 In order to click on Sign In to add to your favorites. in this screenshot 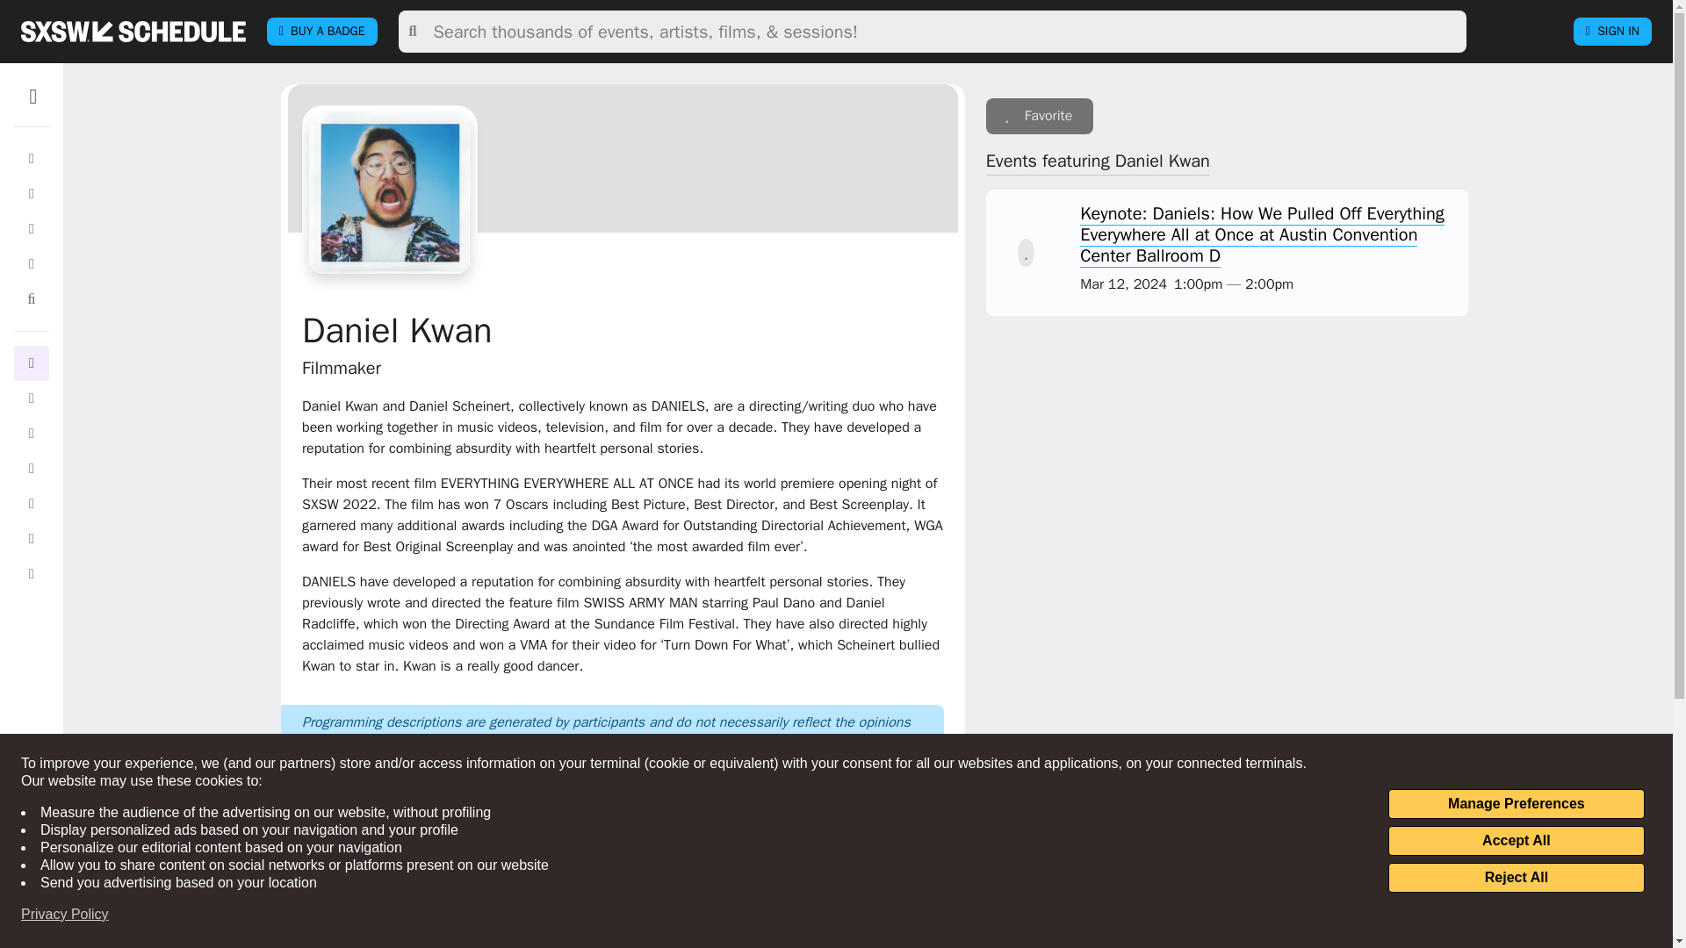, I will do `click(1040, 116)`.